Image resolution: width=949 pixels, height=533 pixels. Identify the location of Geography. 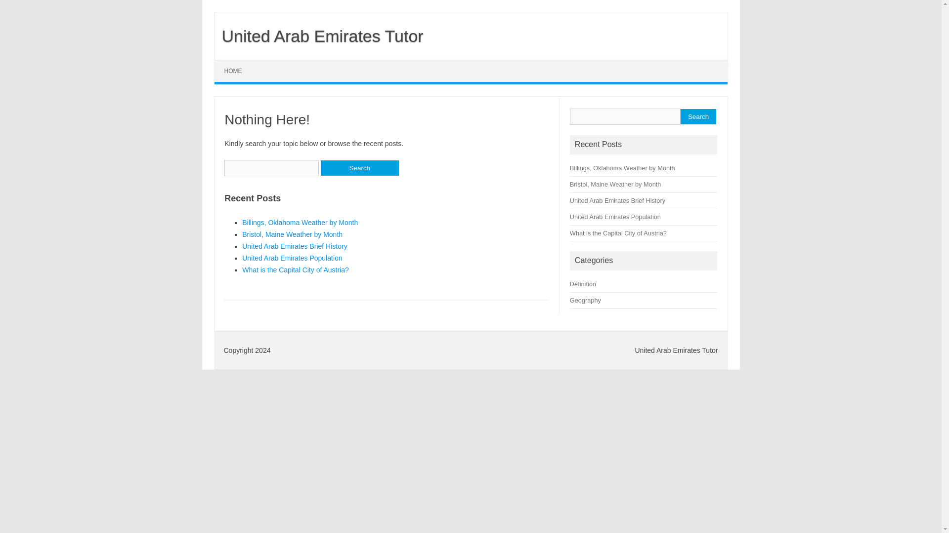
(585, 300).